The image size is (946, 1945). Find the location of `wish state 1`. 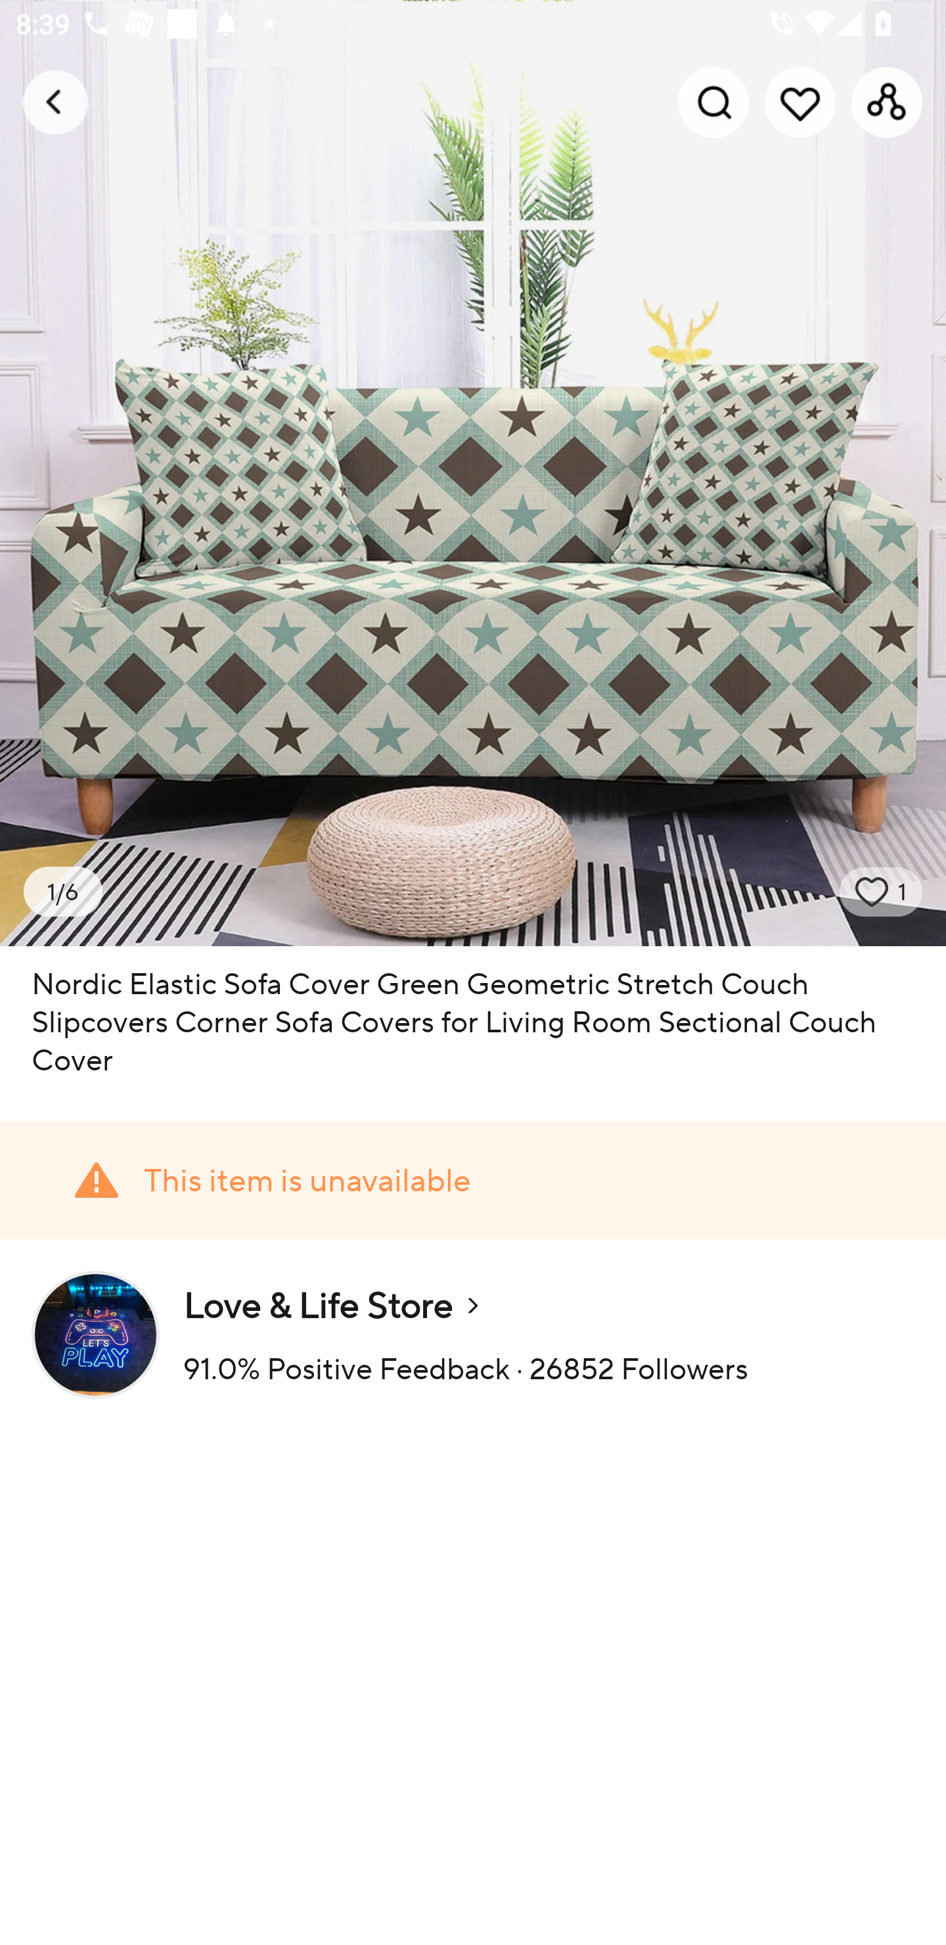

wish state 1 is located at coordinates (881, 892).